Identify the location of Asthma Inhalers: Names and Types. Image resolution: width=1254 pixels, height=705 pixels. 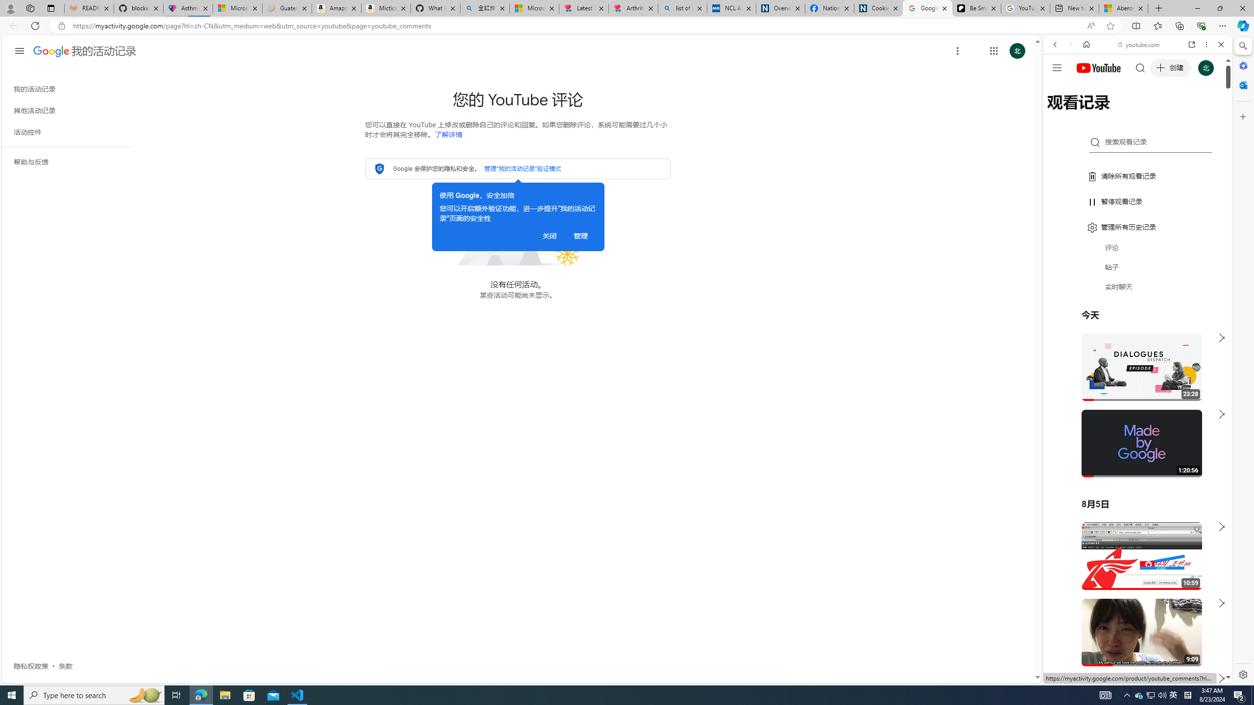
(188, 8).